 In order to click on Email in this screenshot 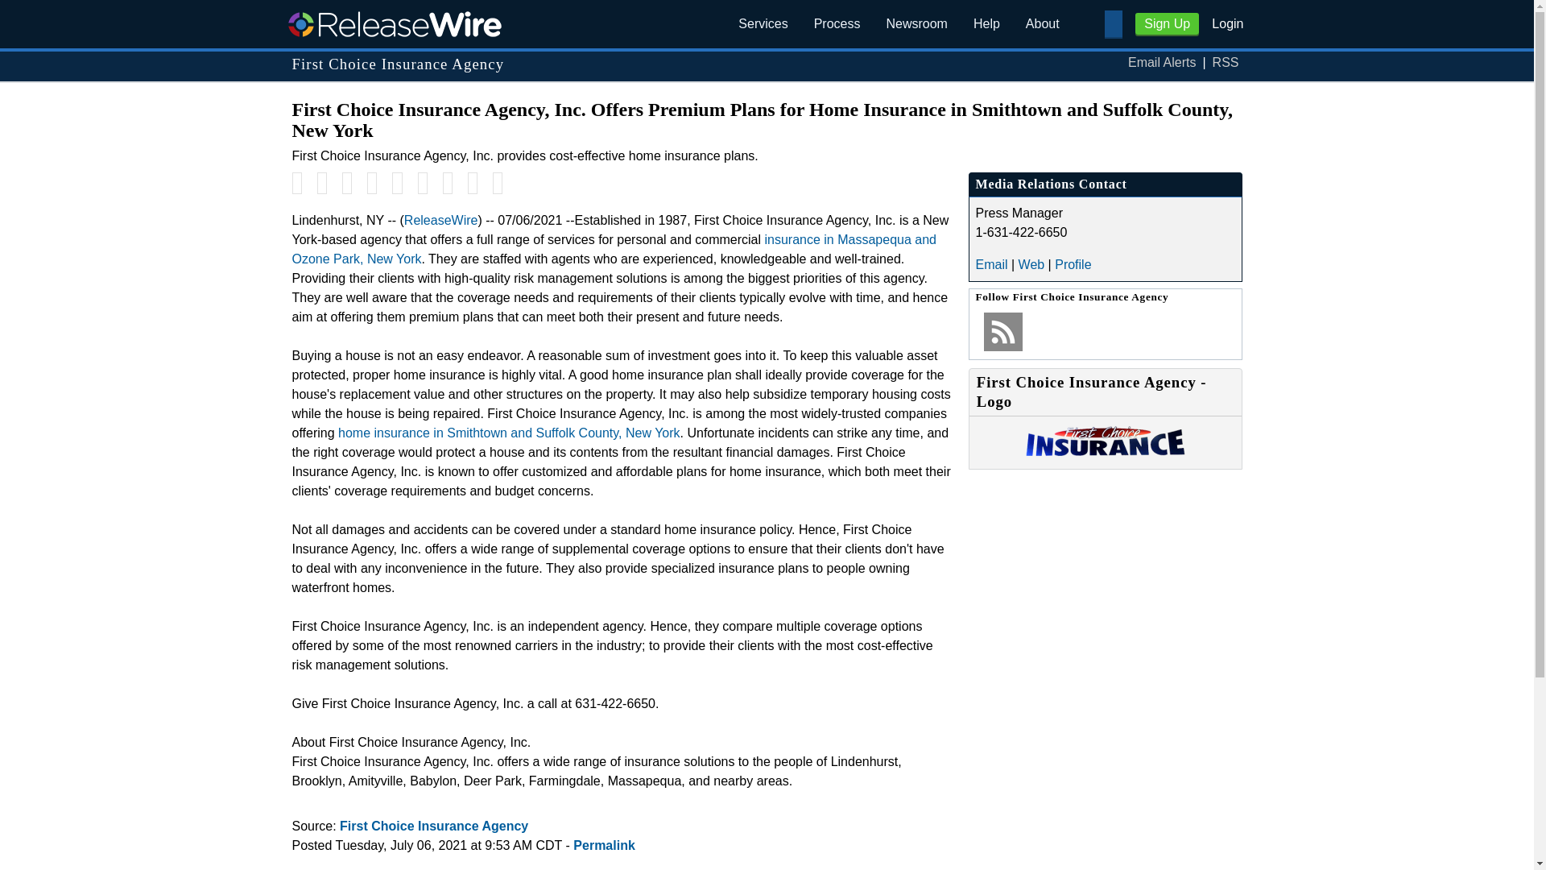, I will do `click(991, 264)`.